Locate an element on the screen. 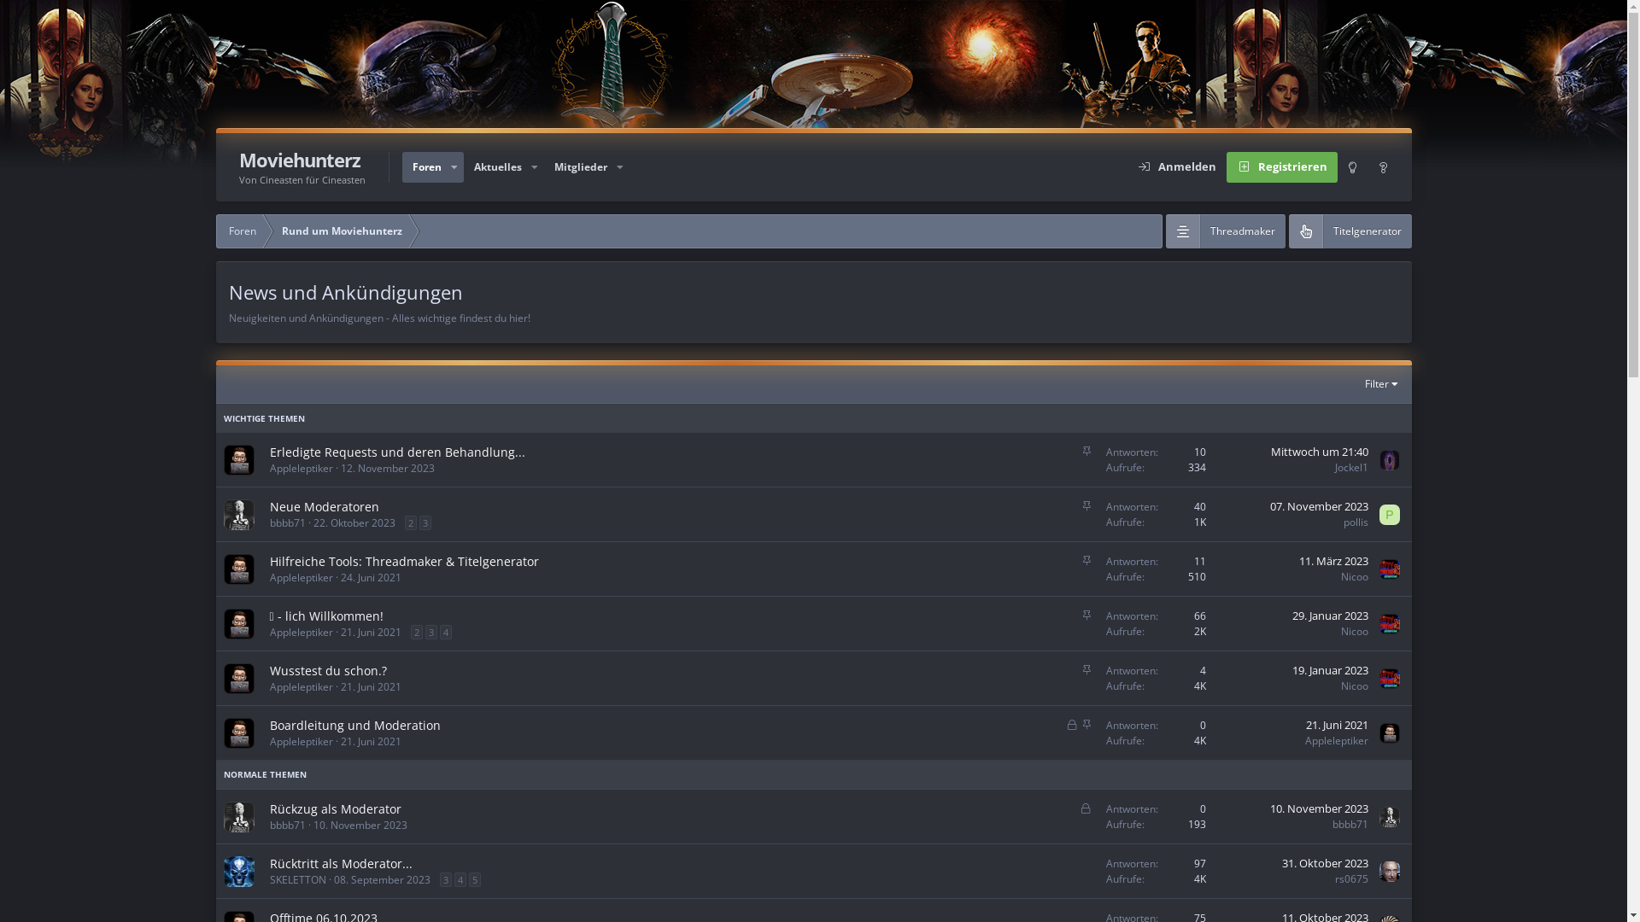  12. November 2023 is located at coordinates (387, 468).